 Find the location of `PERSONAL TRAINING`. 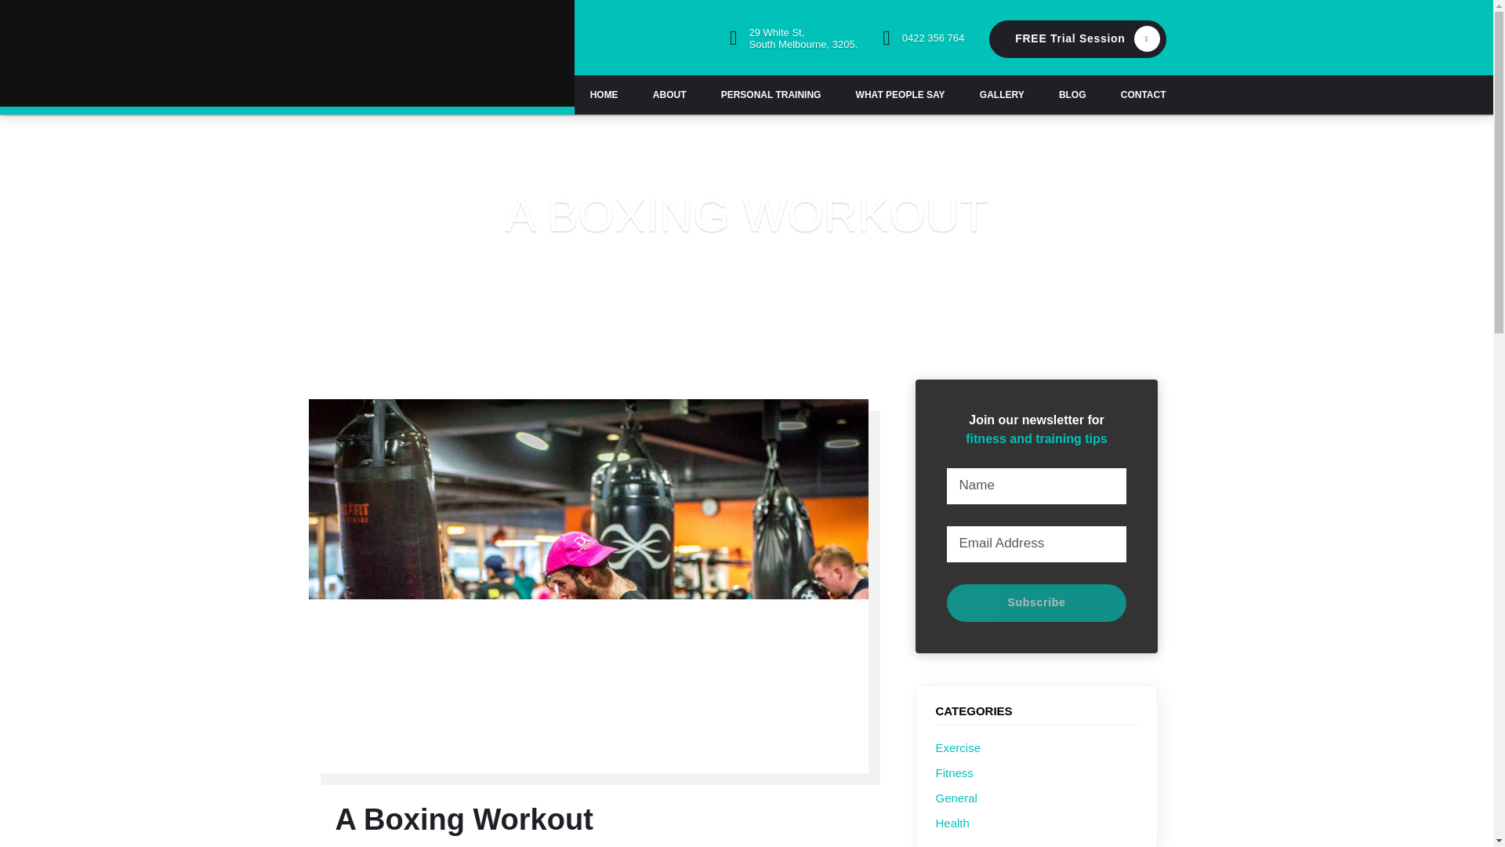

PERSONAL TRAINING is located at coordinates (1002, 94).